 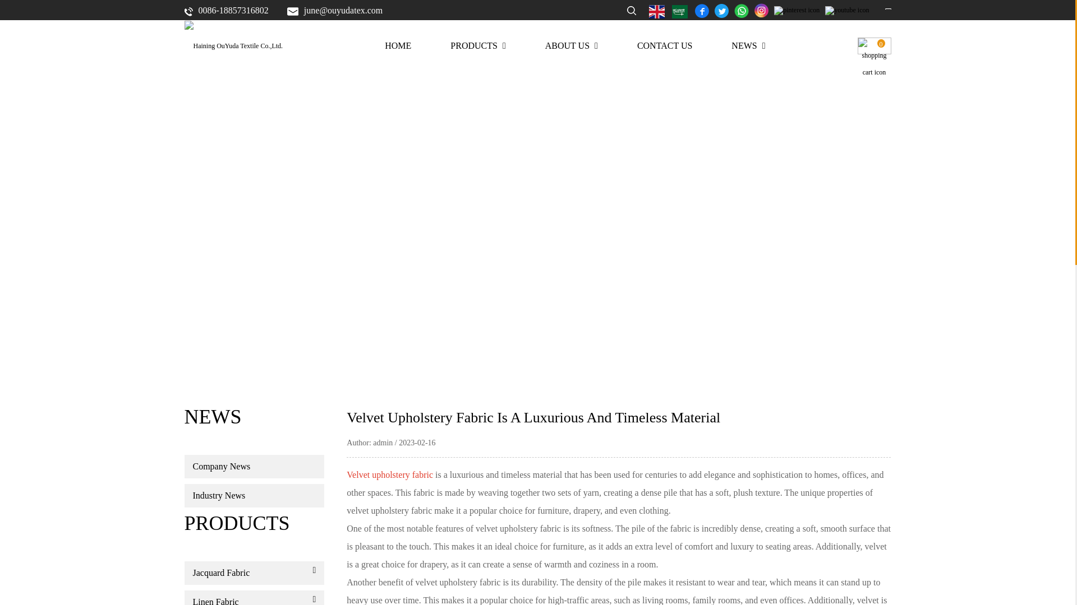 I want to click on CONTACT US, so click(x=665, y=46).